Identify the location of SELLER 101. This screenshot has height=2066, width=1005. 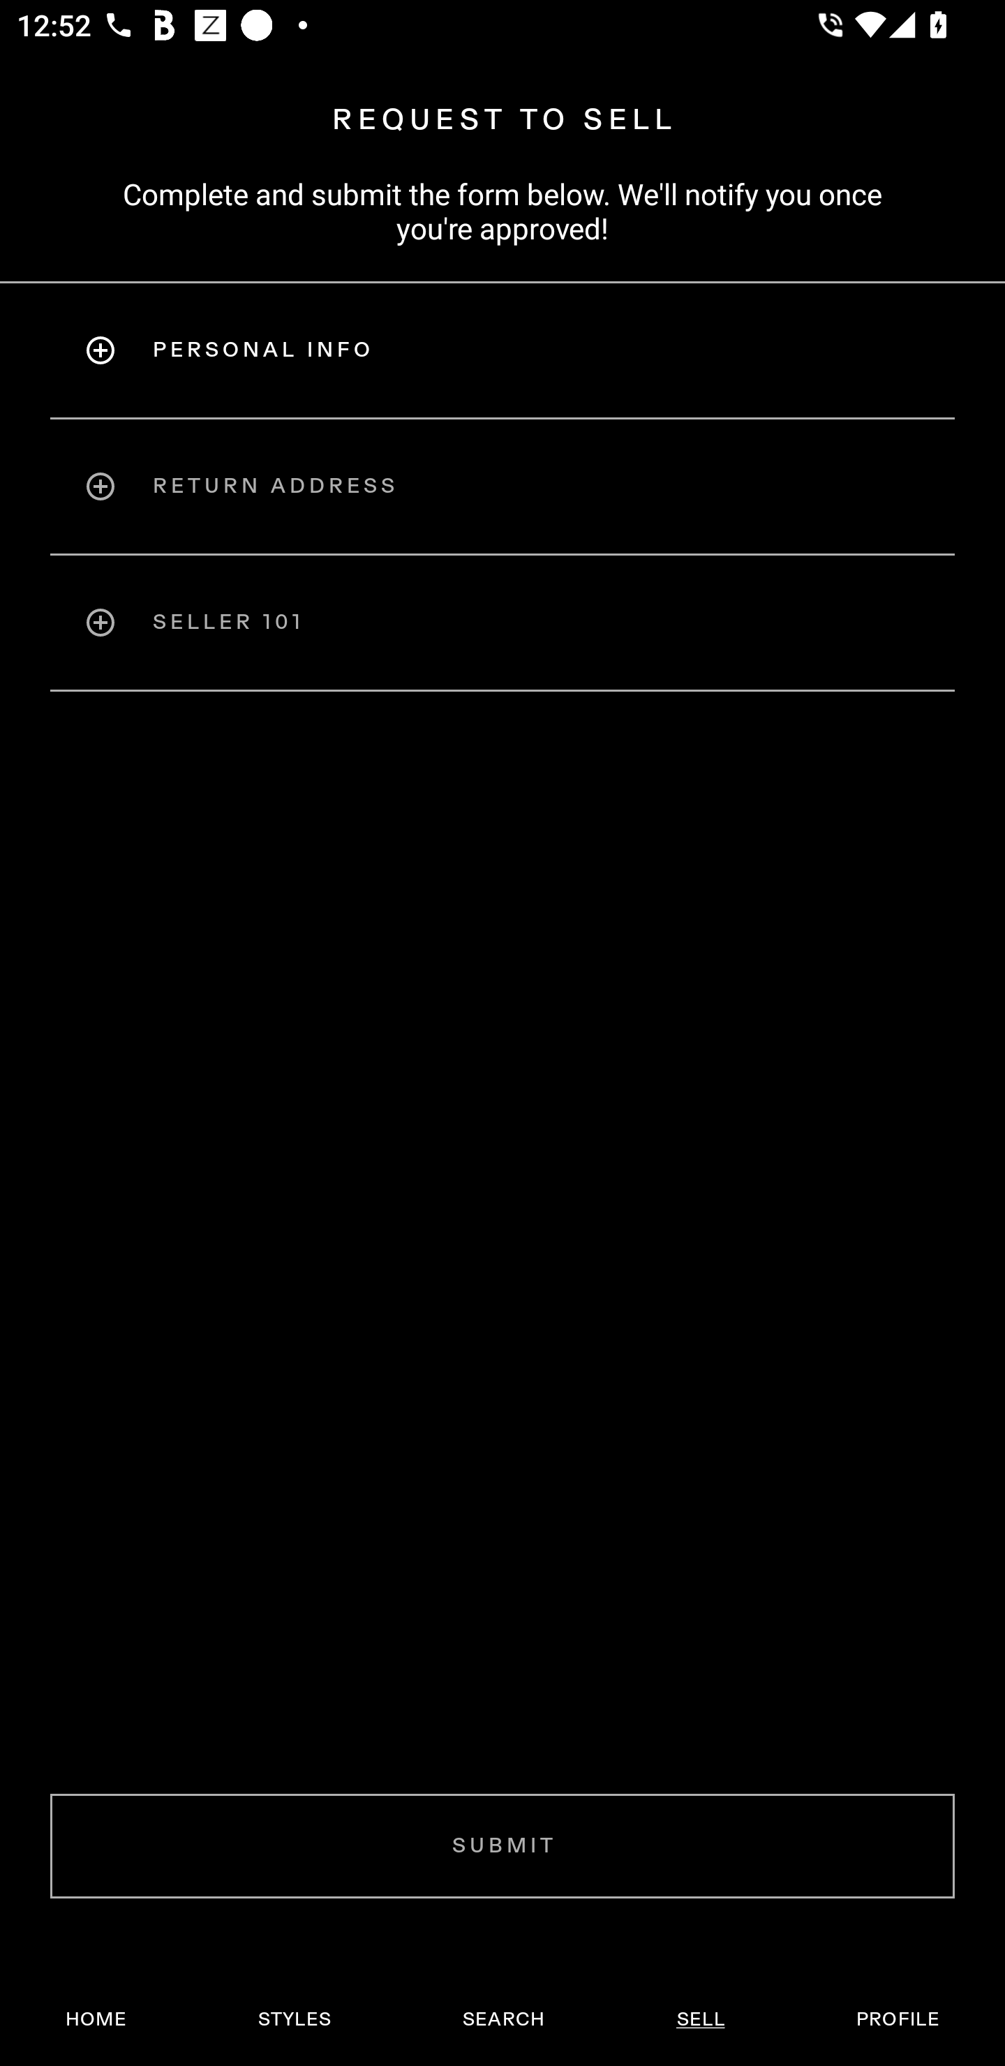
(502, 623).